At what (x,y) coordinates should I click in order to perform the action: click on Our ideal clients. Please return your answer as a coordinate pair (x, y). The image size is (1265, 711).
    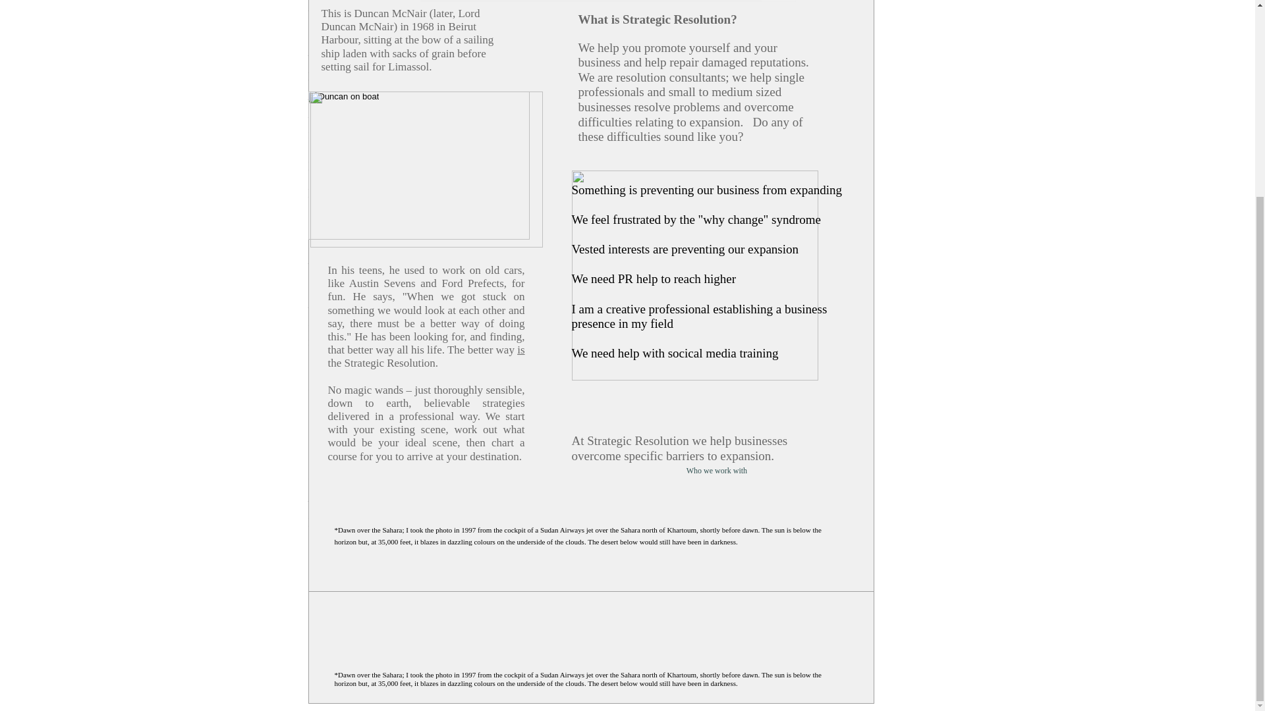
    Looking at the image, I should click on (432, 165).